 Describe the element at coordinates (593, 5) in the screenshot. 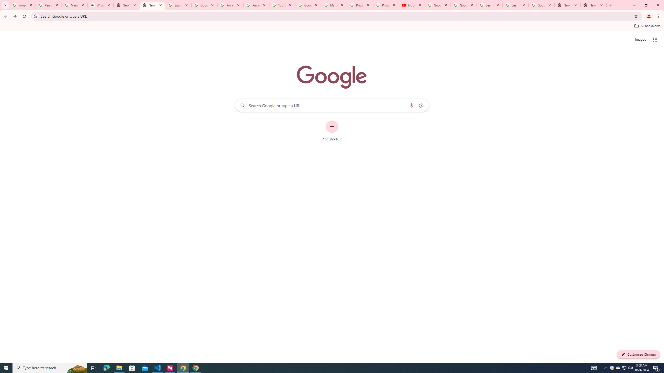

I see `New Tab` at that location.